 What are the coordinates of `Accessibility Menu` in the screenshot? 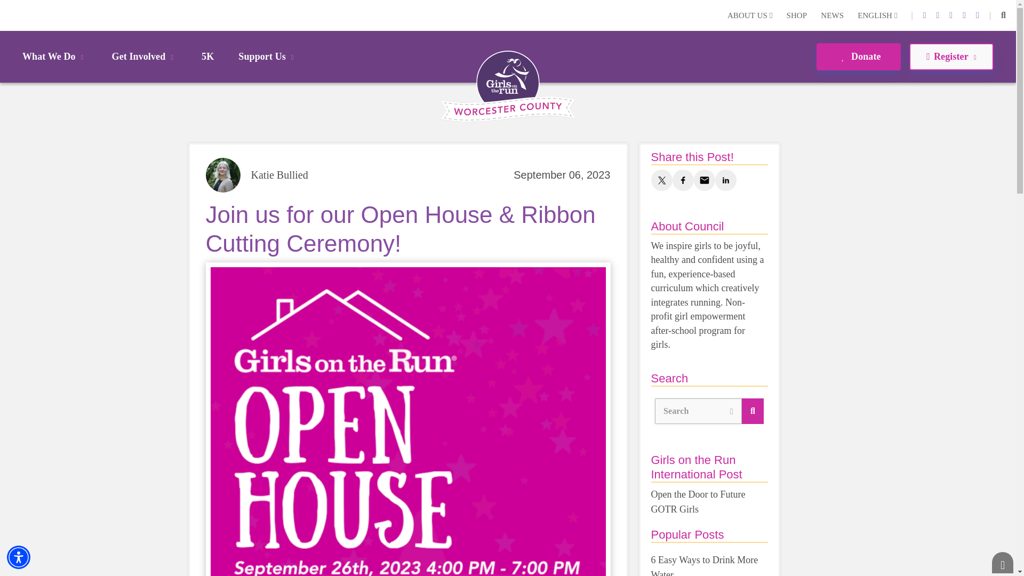 It's located at (19, 557).